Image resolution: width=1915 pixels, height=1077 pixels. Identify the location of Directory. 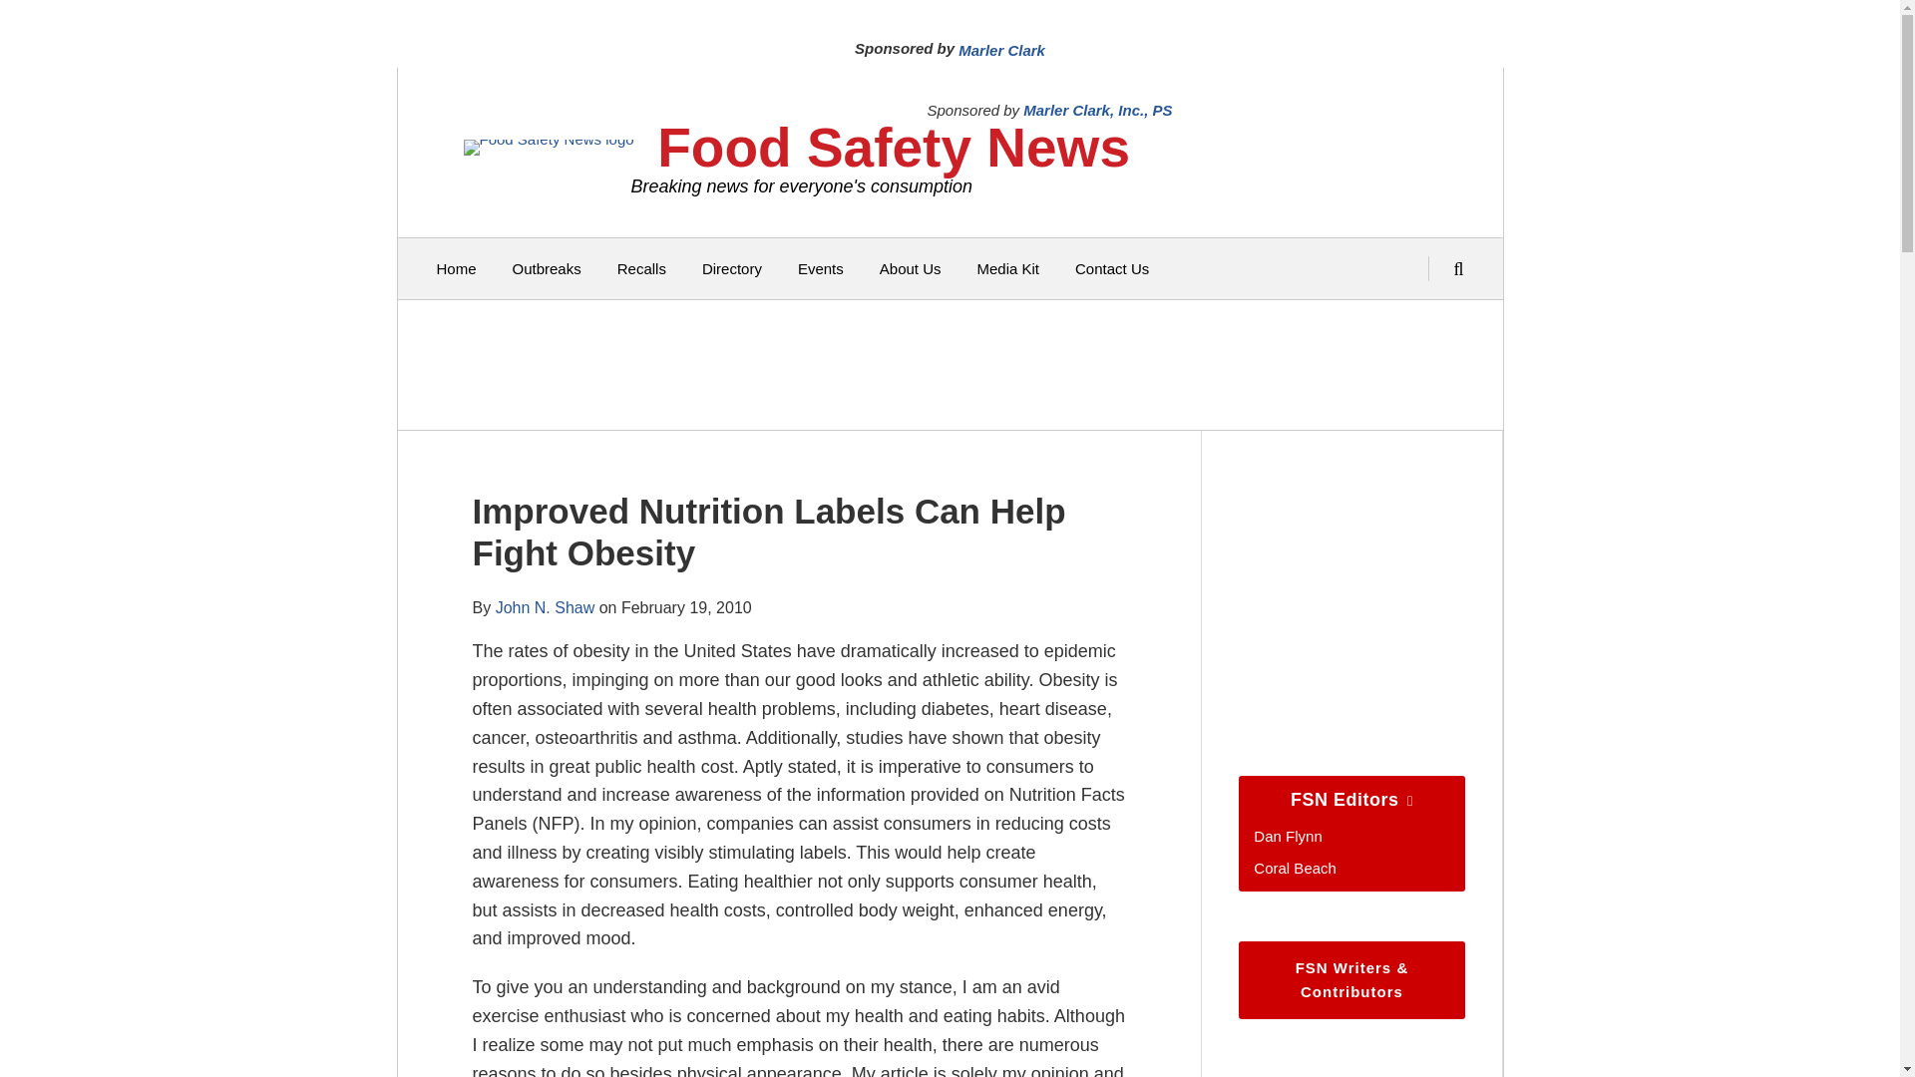
(732, 269).